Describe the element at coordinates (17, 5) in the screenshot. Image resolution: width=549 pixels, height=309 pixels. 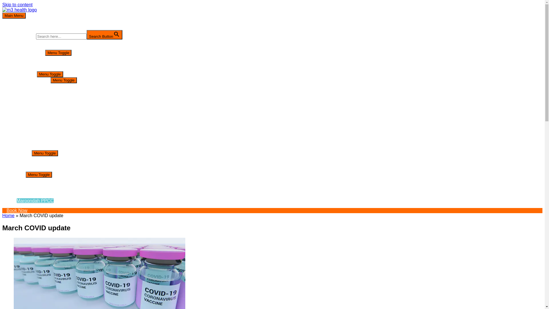
I see `Skip to content` at that location.